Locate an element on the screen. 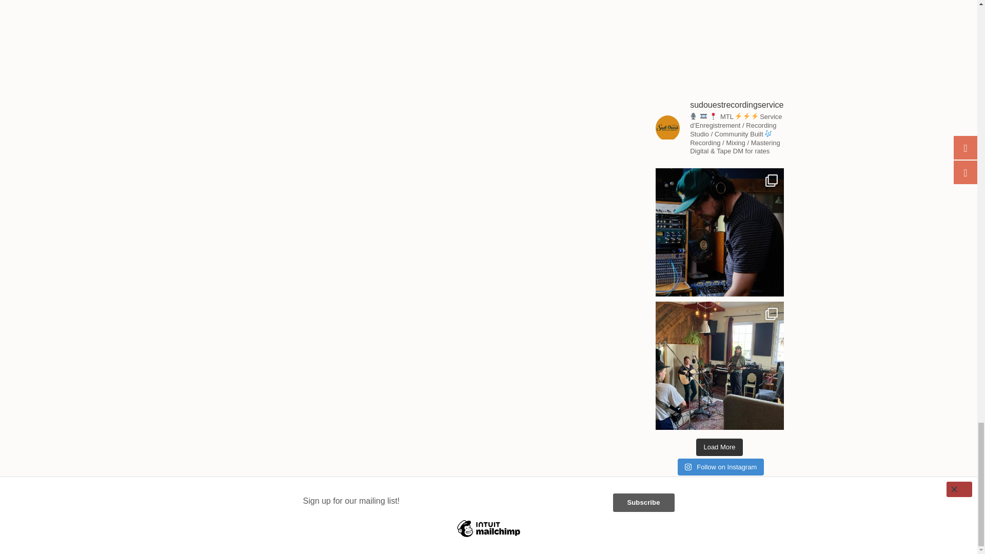 The image size is (985, 554). Find Us on Facebook is located at coordinates (435, 543).